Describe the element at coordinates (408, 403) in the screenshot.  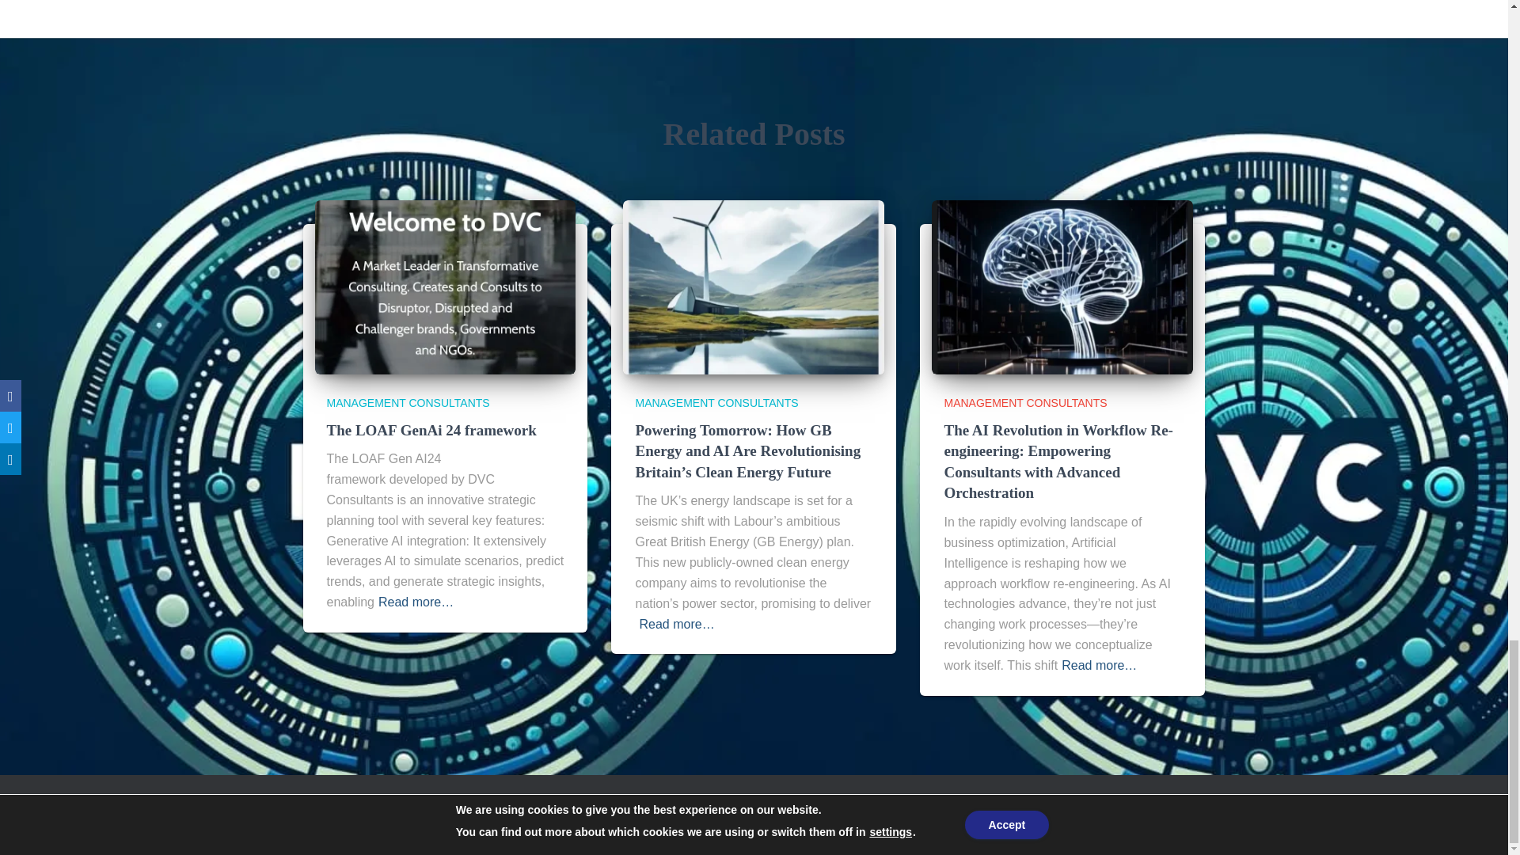
I see `MANAGEMENT CONSULTANTS` at that location.